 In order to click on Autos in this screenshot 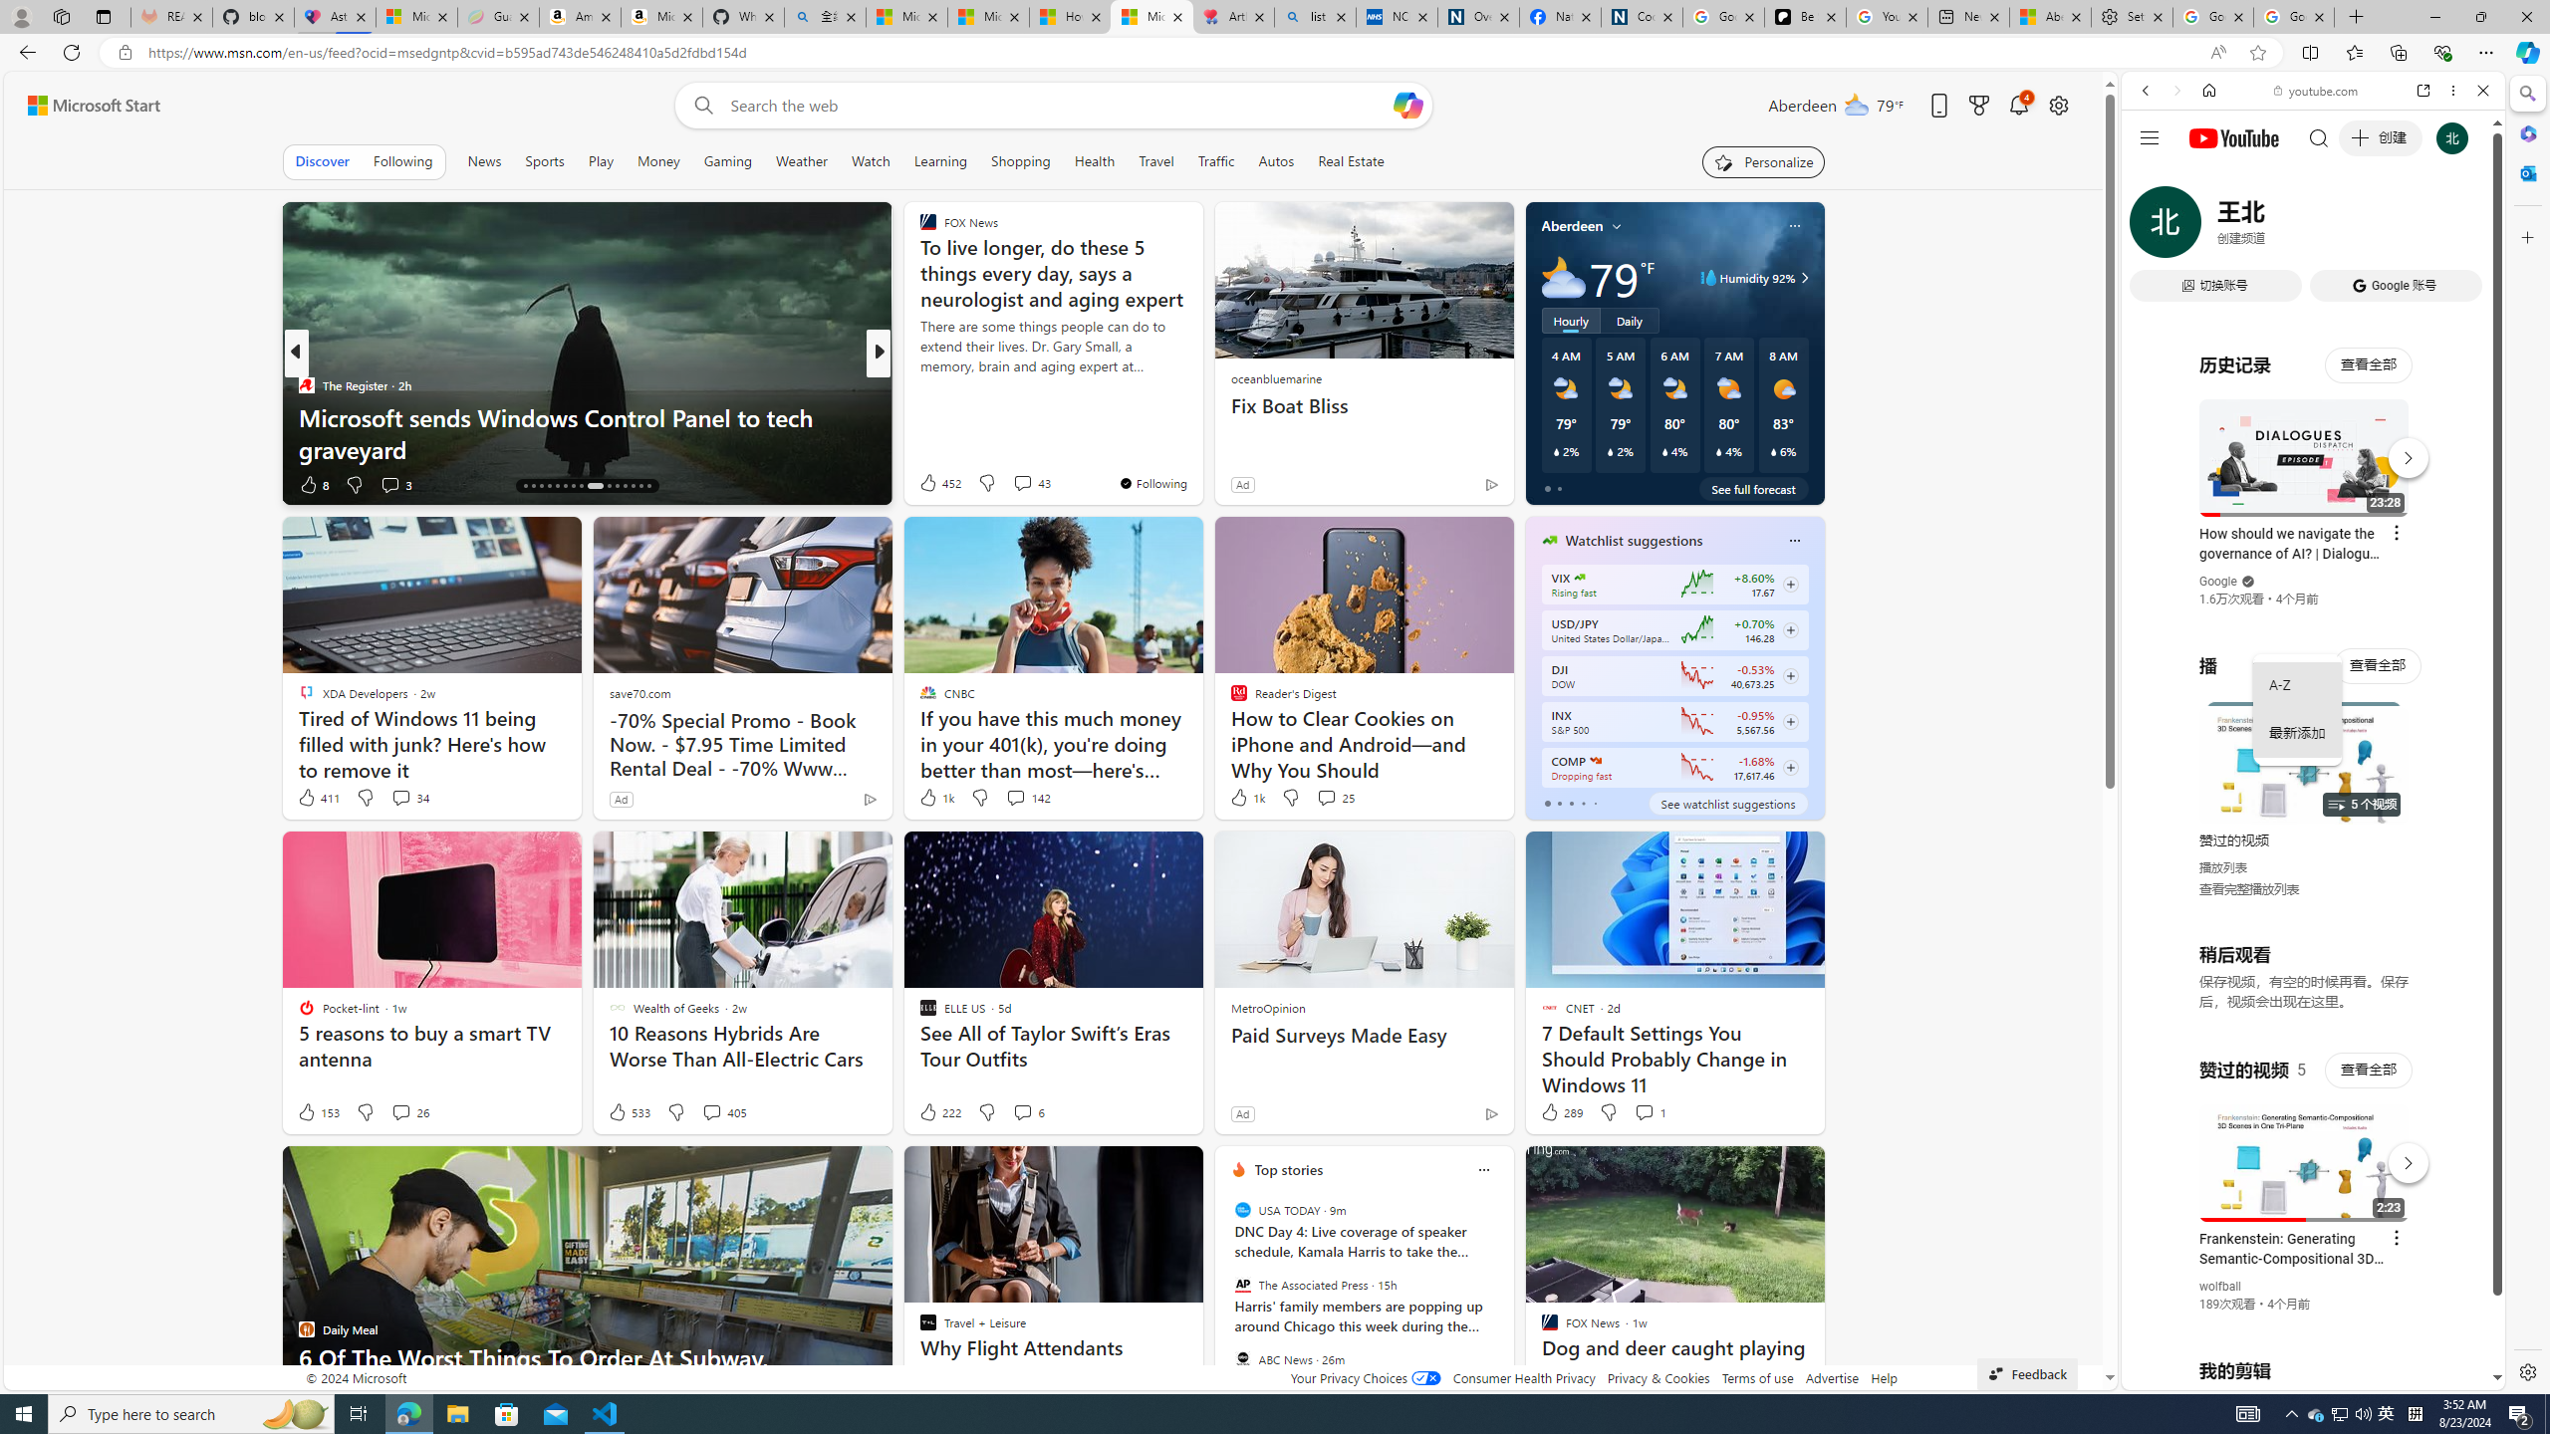, I will do `click(1275, 161)`.